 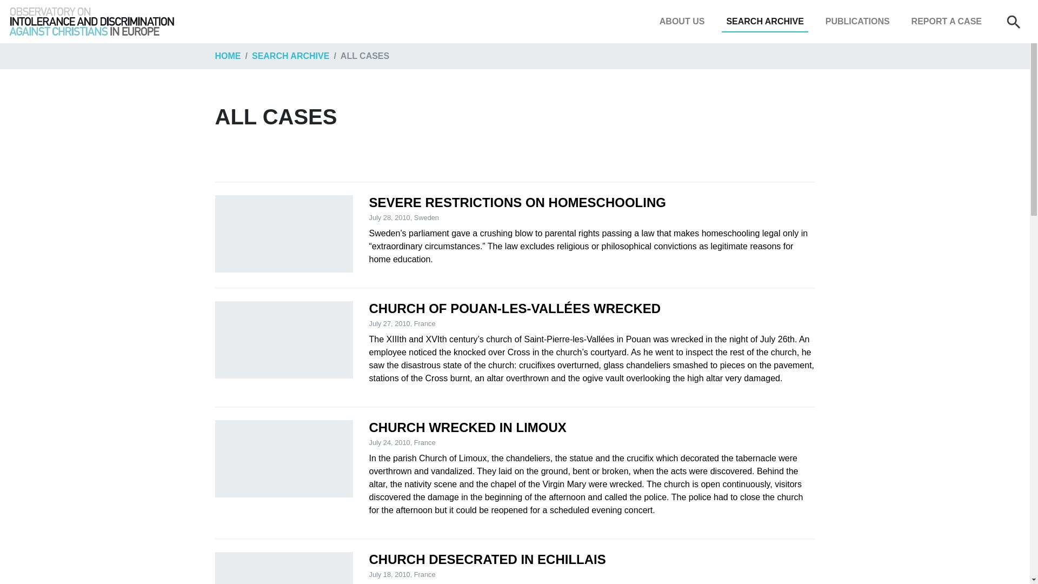 What do you see at coordinates (857, 22) in the screenshot?
I see `PUBLICATIONS` at bounding box center [857, 22].